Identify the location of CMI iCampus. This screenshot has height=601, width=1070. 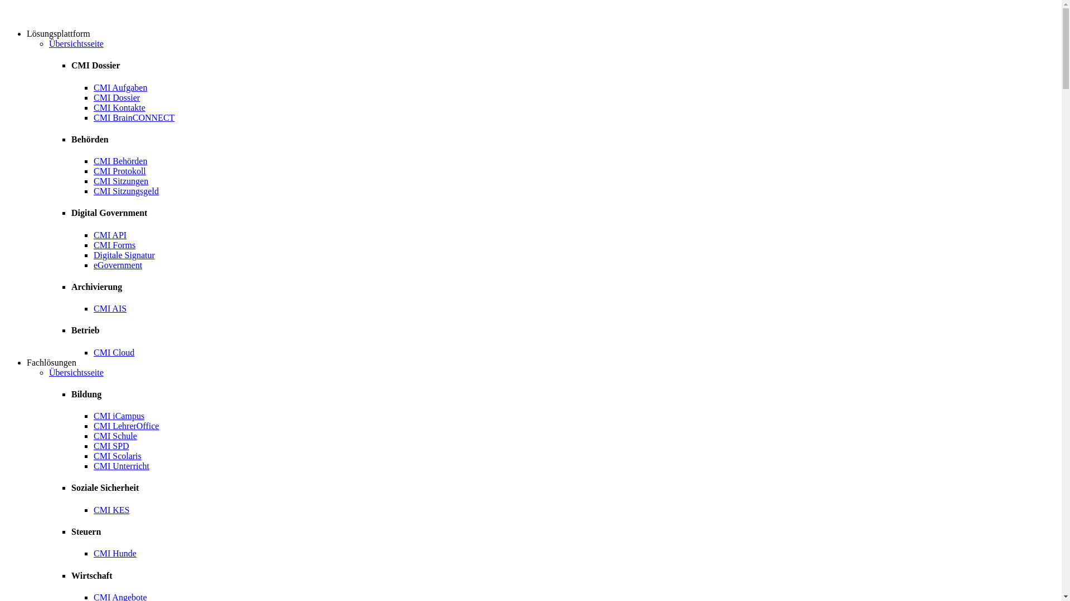
(119, 416).